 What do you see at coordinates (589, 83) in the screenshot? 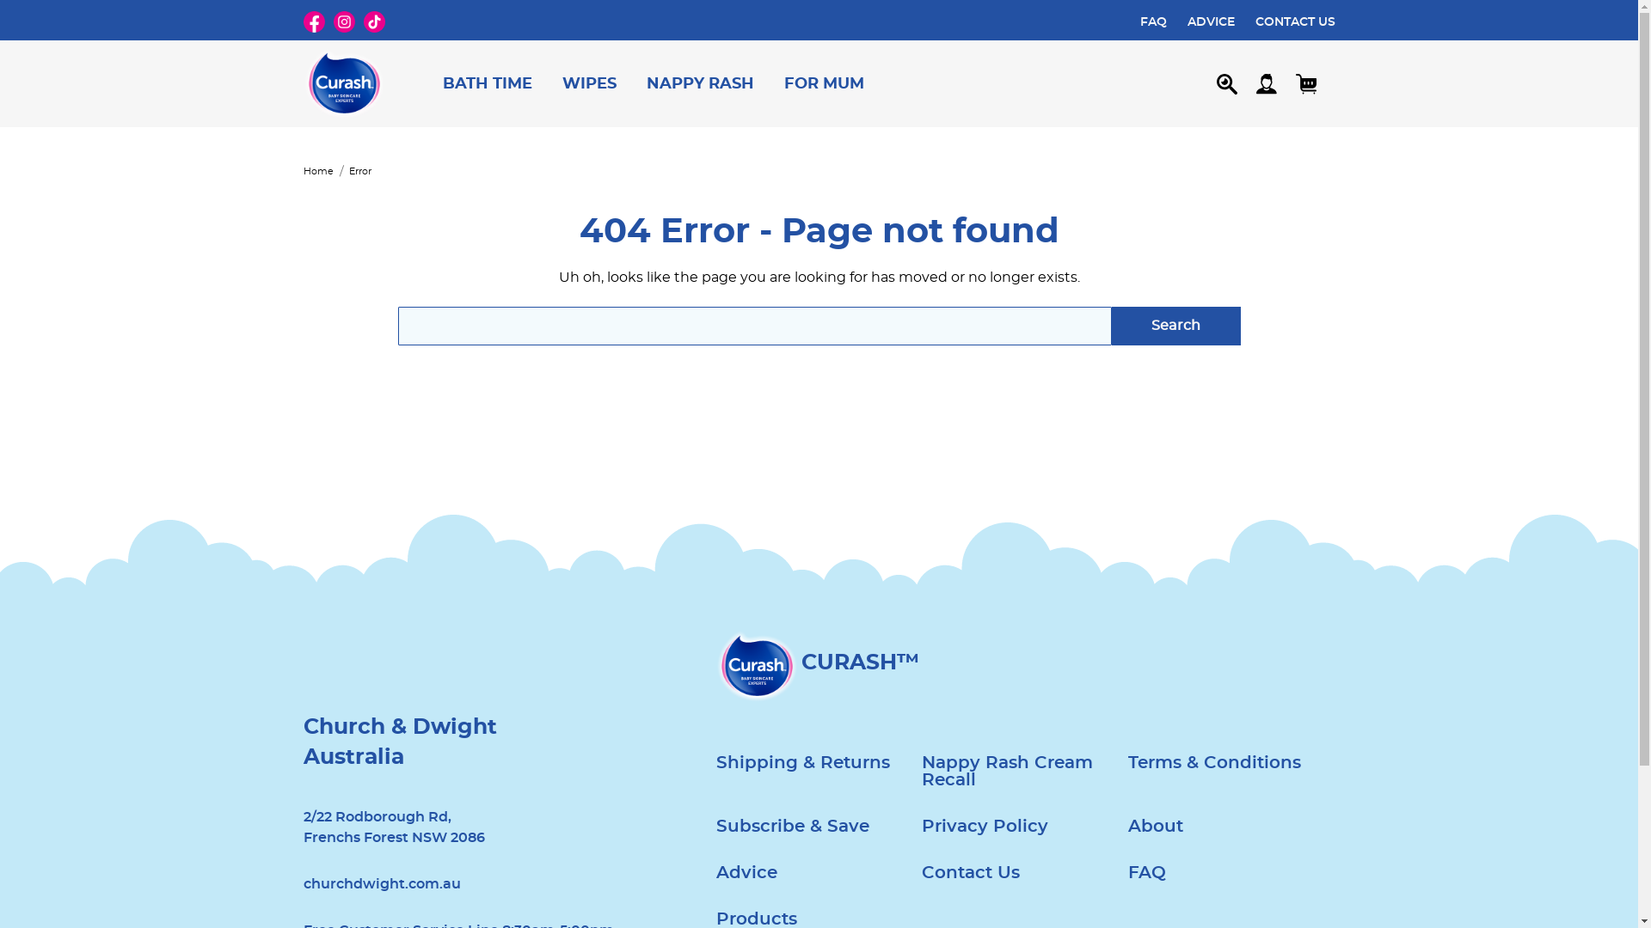
I see `WIPES` at bounding box center [589, 83].